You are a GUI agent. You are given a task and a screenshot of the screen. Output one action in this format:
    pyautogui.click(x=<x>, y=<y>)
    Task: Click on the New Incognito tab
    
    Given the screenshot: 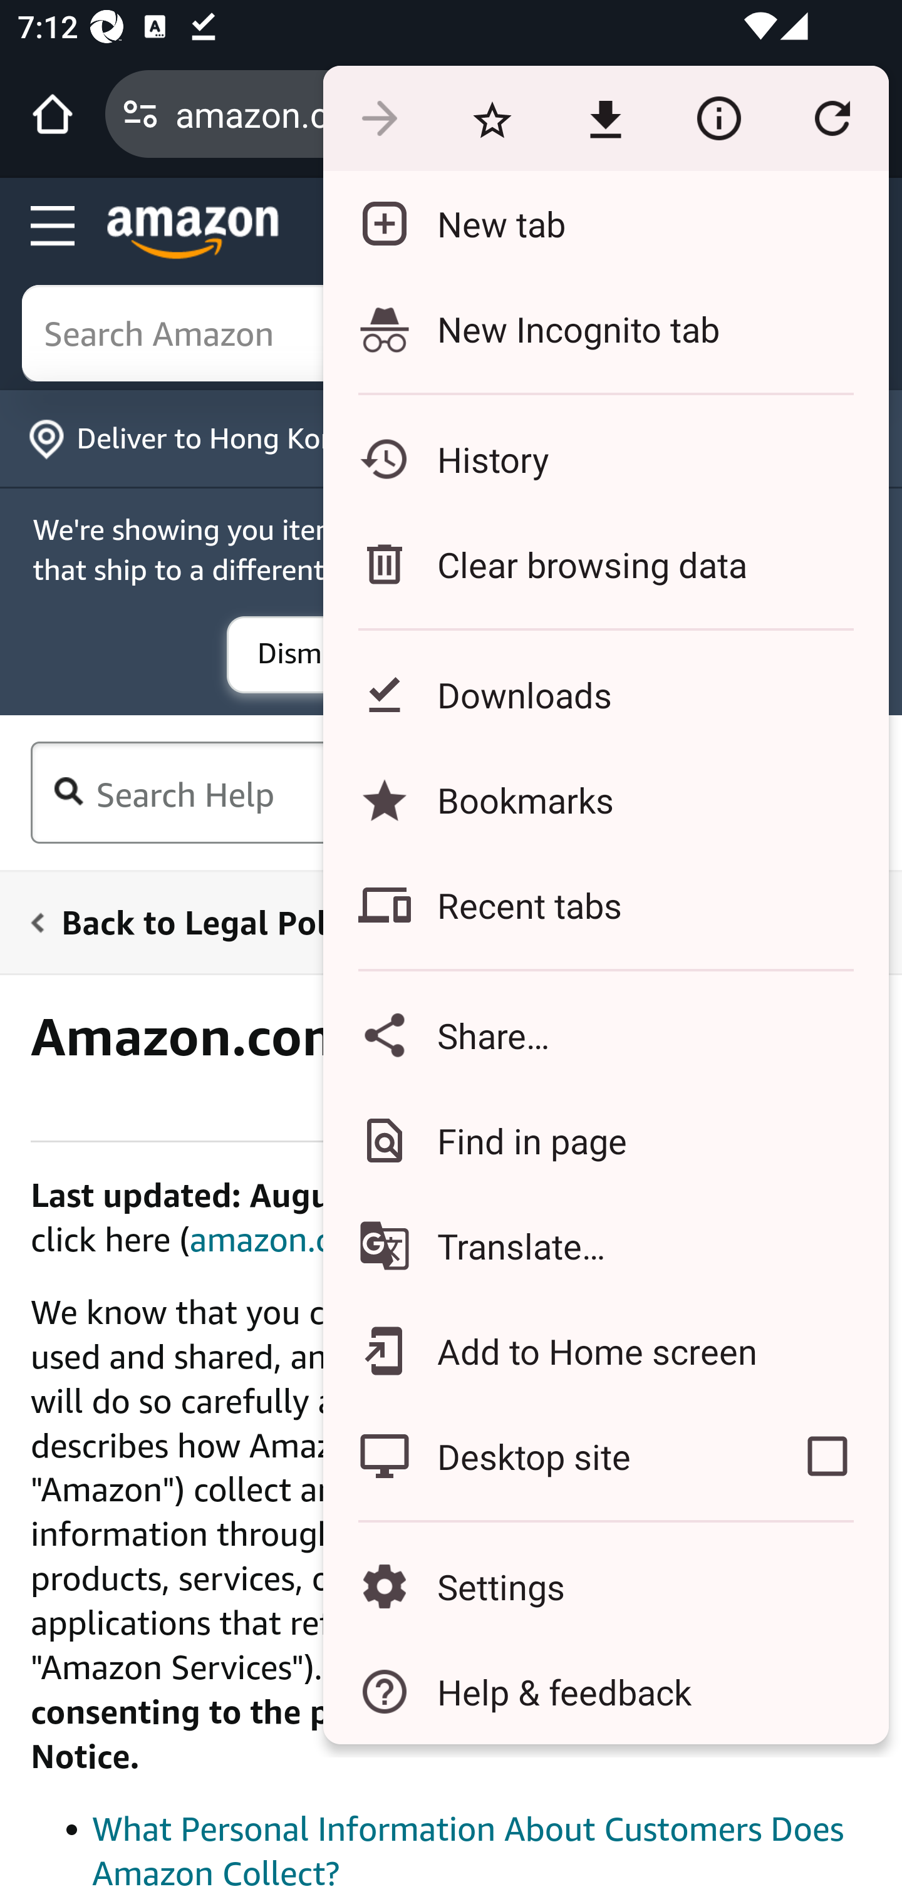 What is the action you would take?
    pyautogui.click(x=605, y=328)
    